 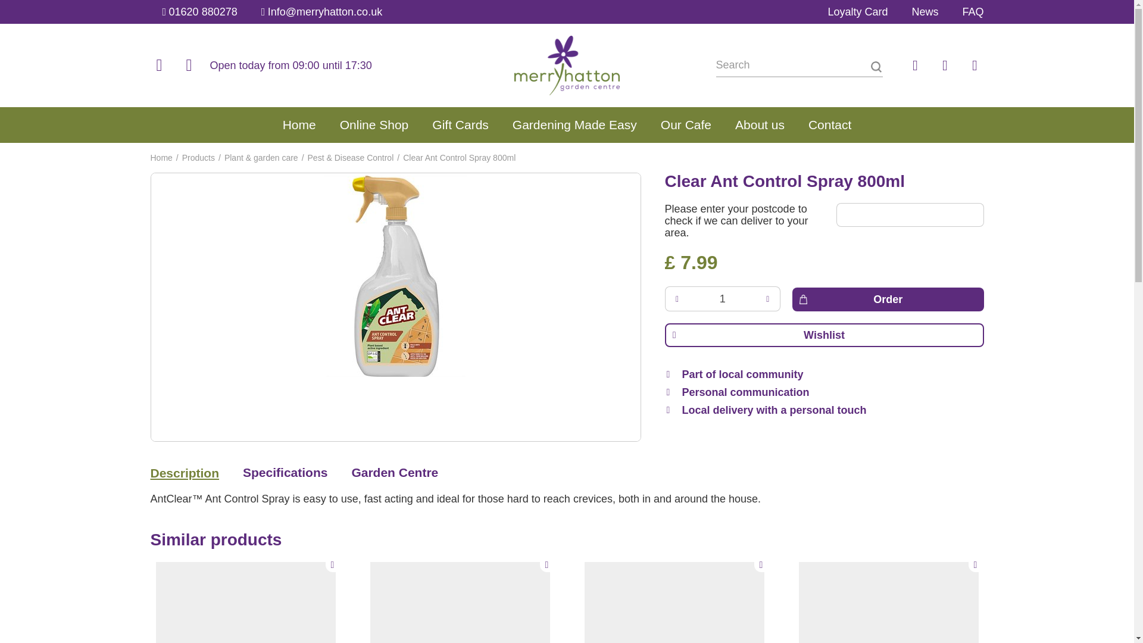 What do you see at coordinates (944, 65) in the screenshot?
I see `Go to the wishlist` at bounding box center [944, 65].